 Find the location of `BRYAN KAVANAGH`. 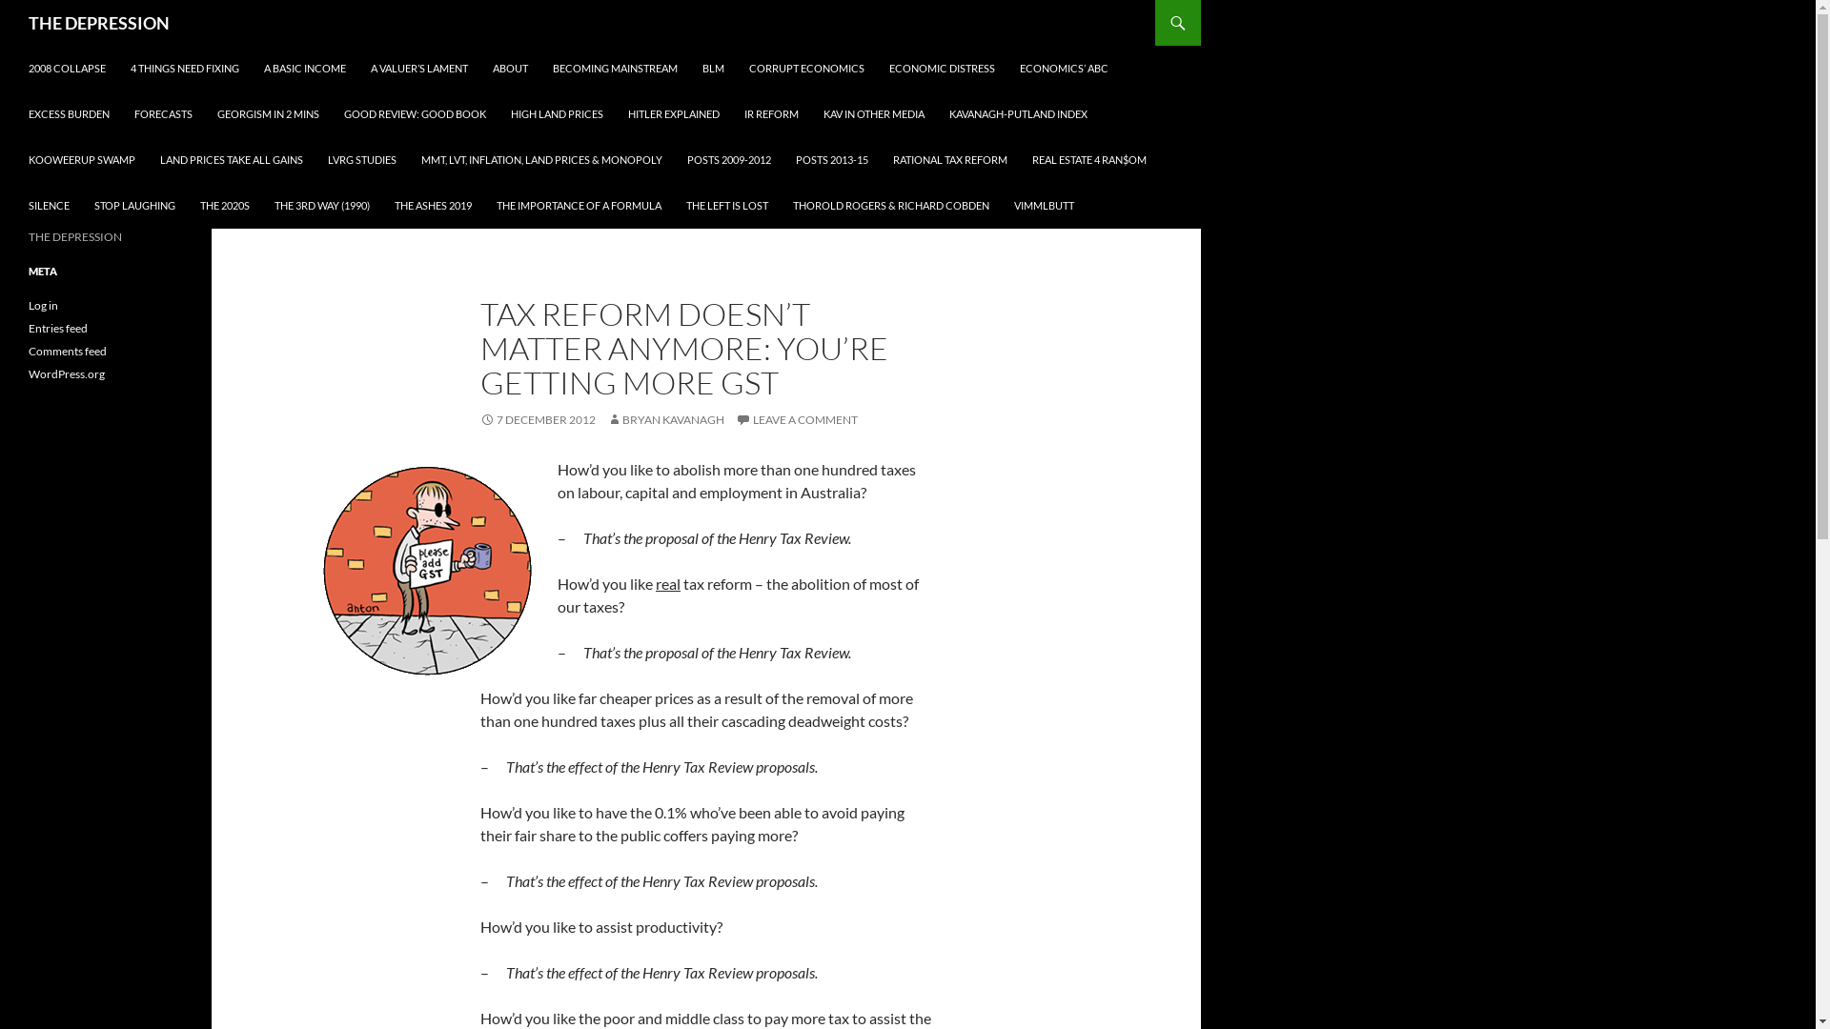

BRYAN KAVANAGH is located at coordinates (665, 419).